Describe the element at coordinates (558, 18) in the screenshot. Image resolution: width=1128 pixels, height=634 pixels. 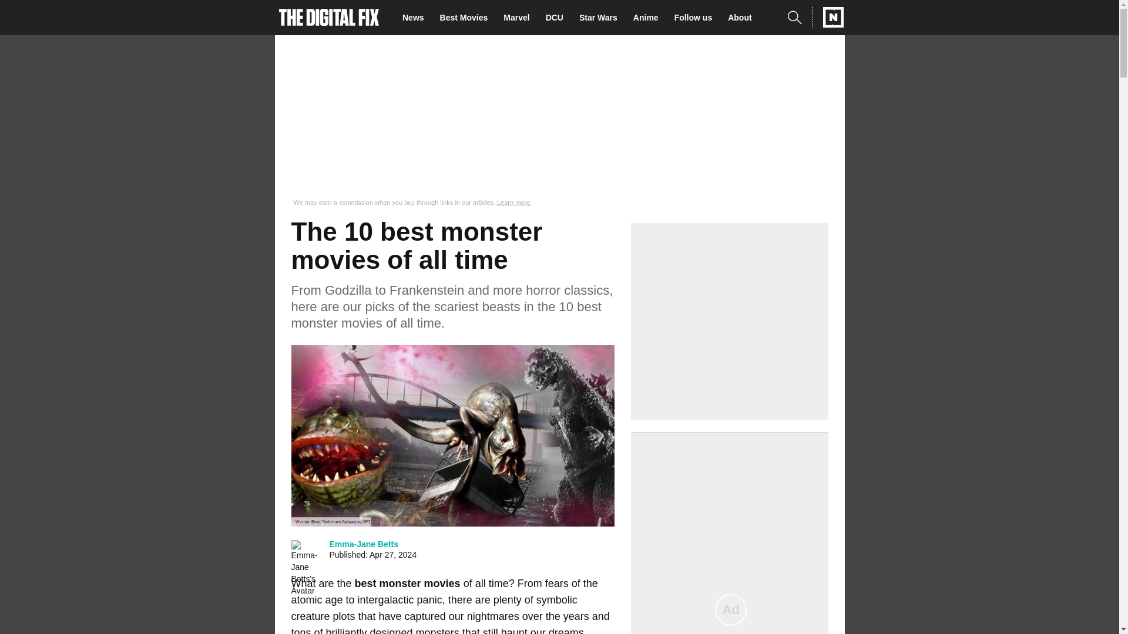
I see `DCU` at that location.